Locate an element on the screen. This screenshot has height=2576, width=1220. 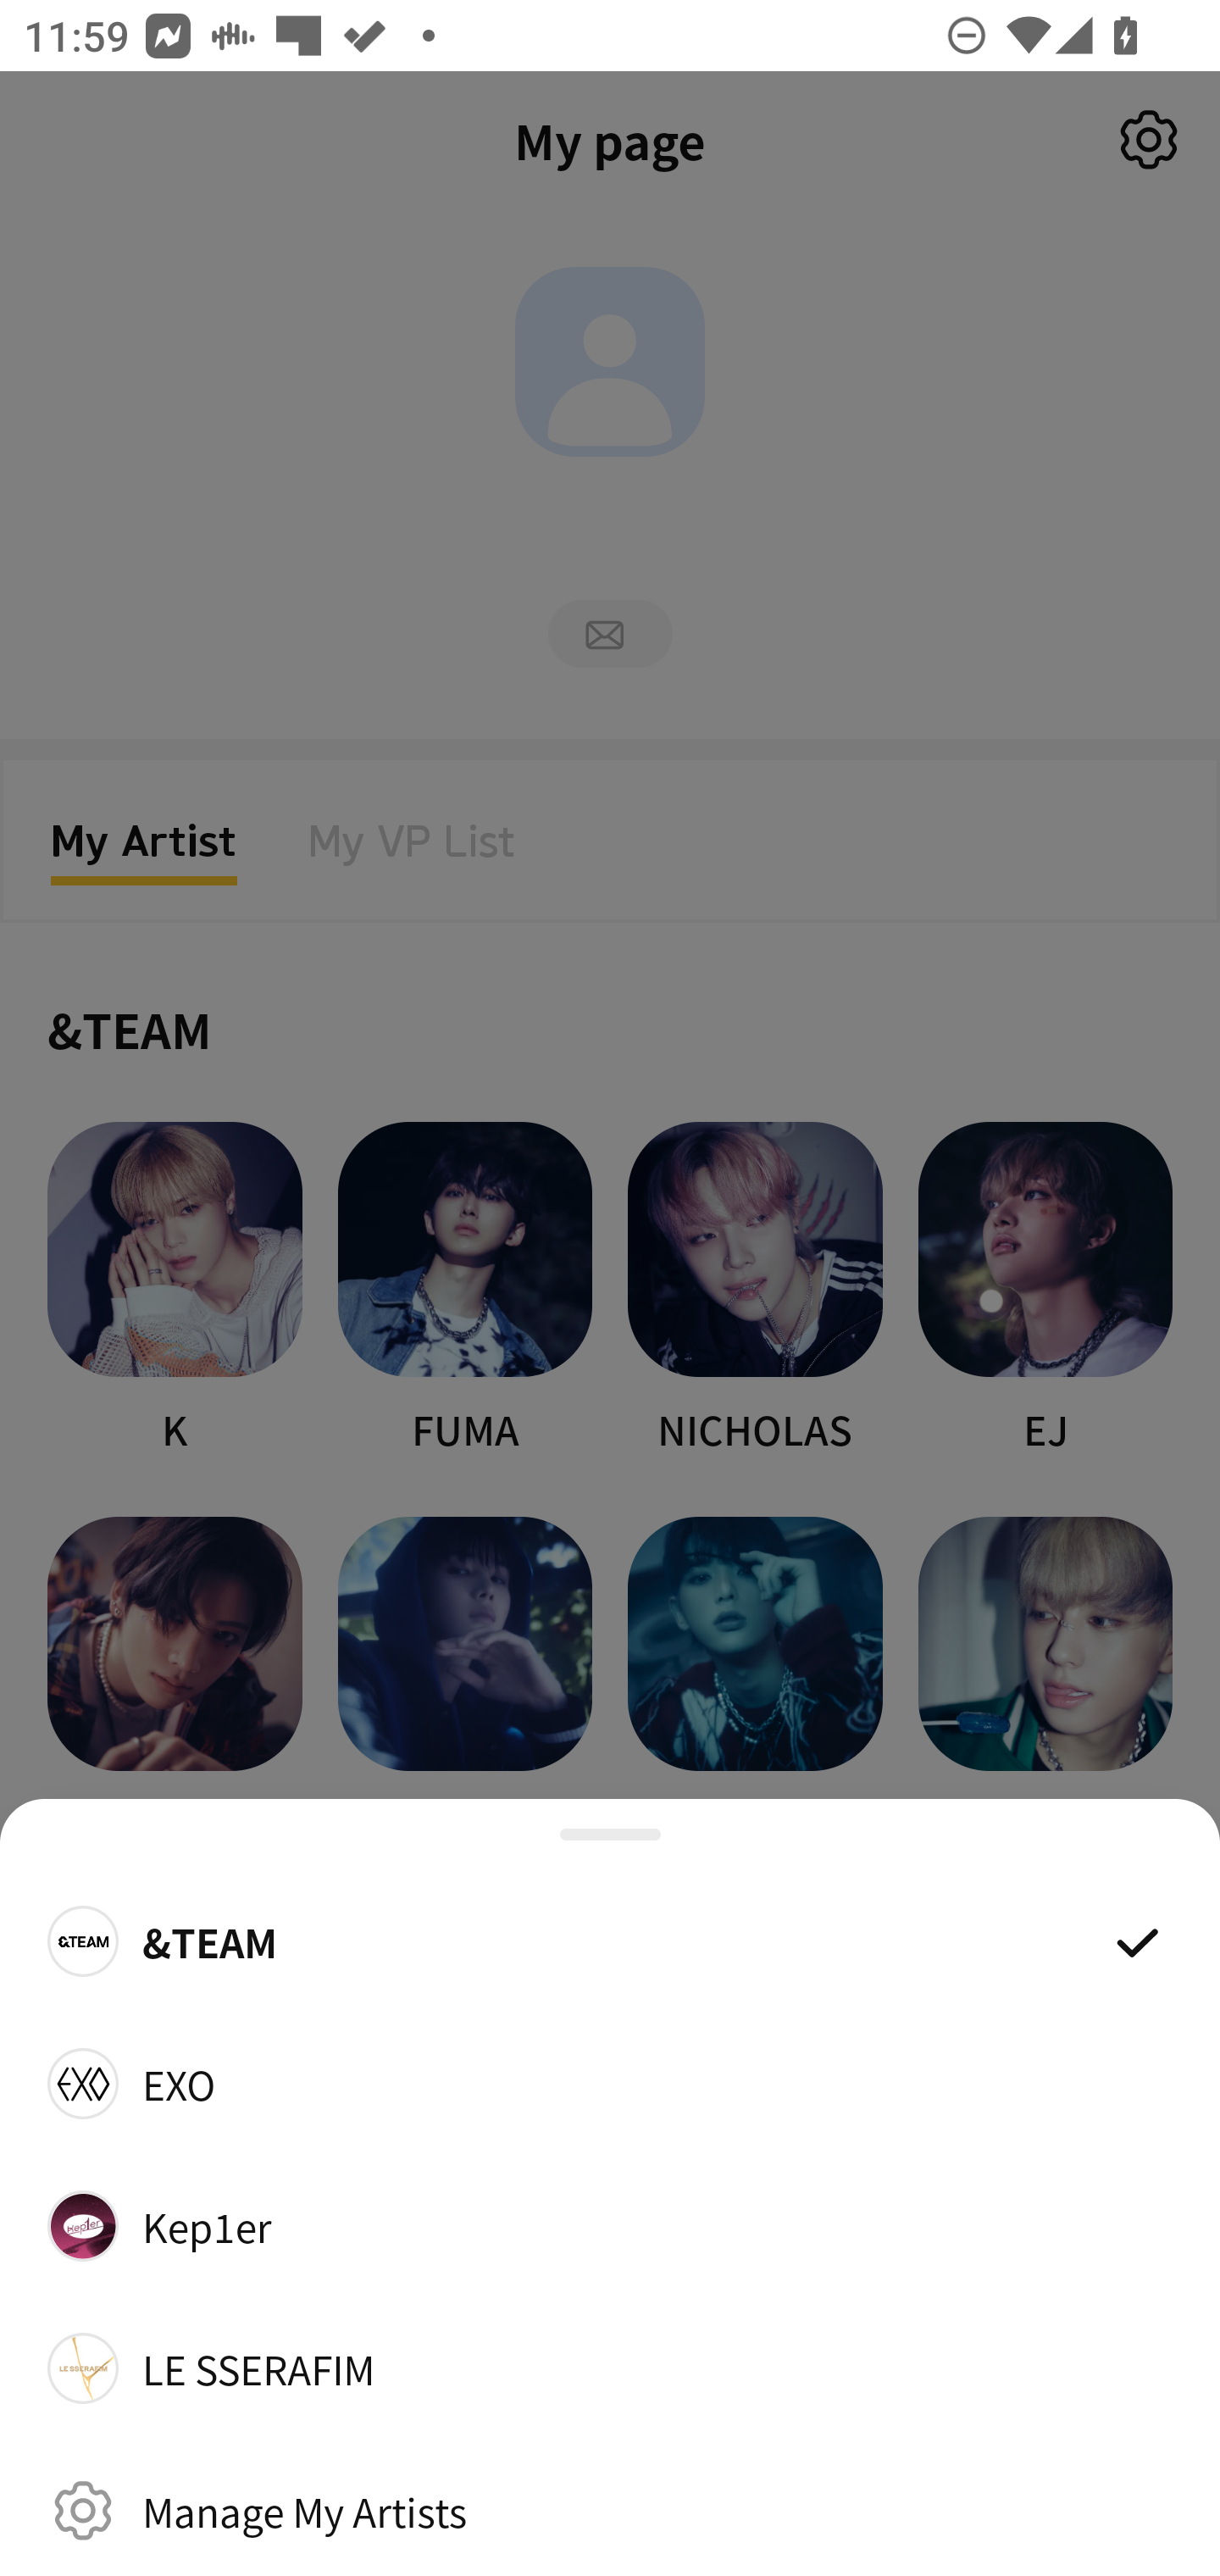
&TEAM is located at coordinates (610, 1940).